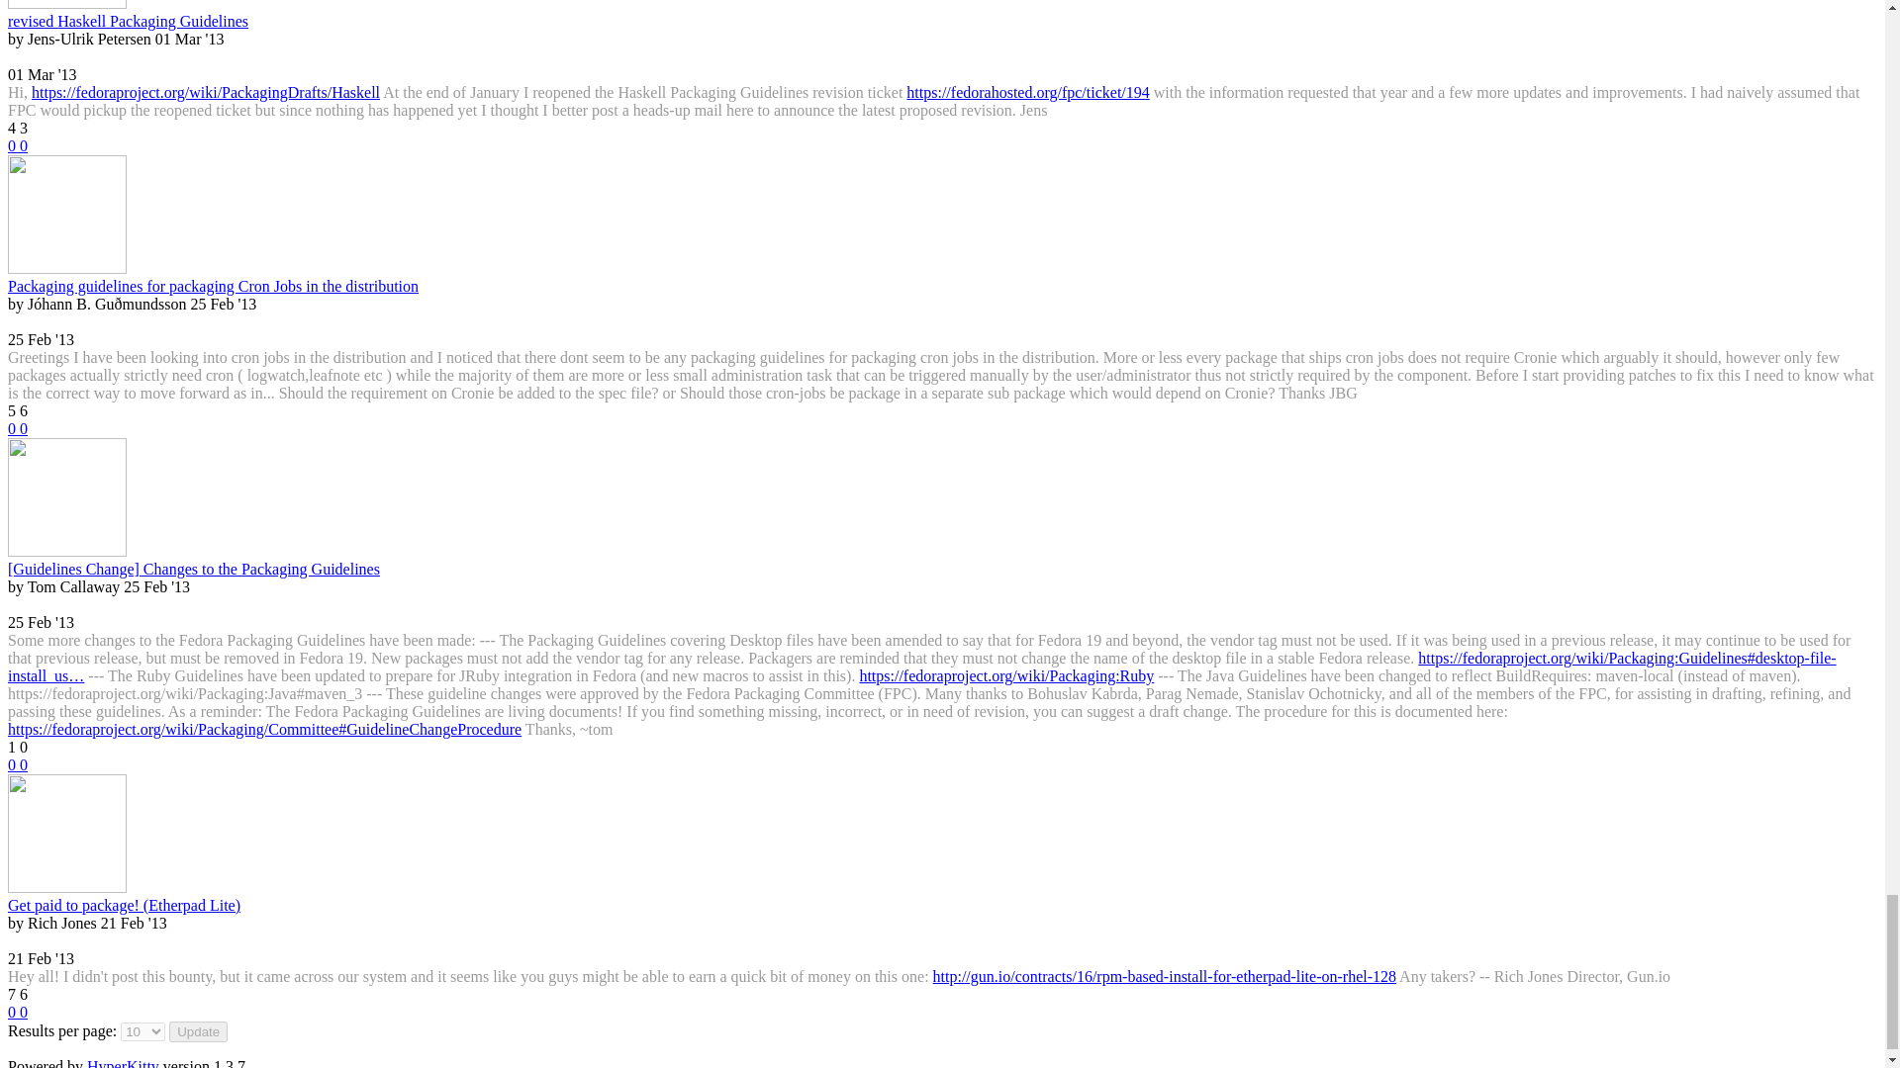 Image resolution: width=1900 pixels, height=1068 pixels. What do you see at coordinates (40, 623) in the screenshot?
I see `Monday, 25 February 2013 00:39:38` at bounding box center [40, 623].